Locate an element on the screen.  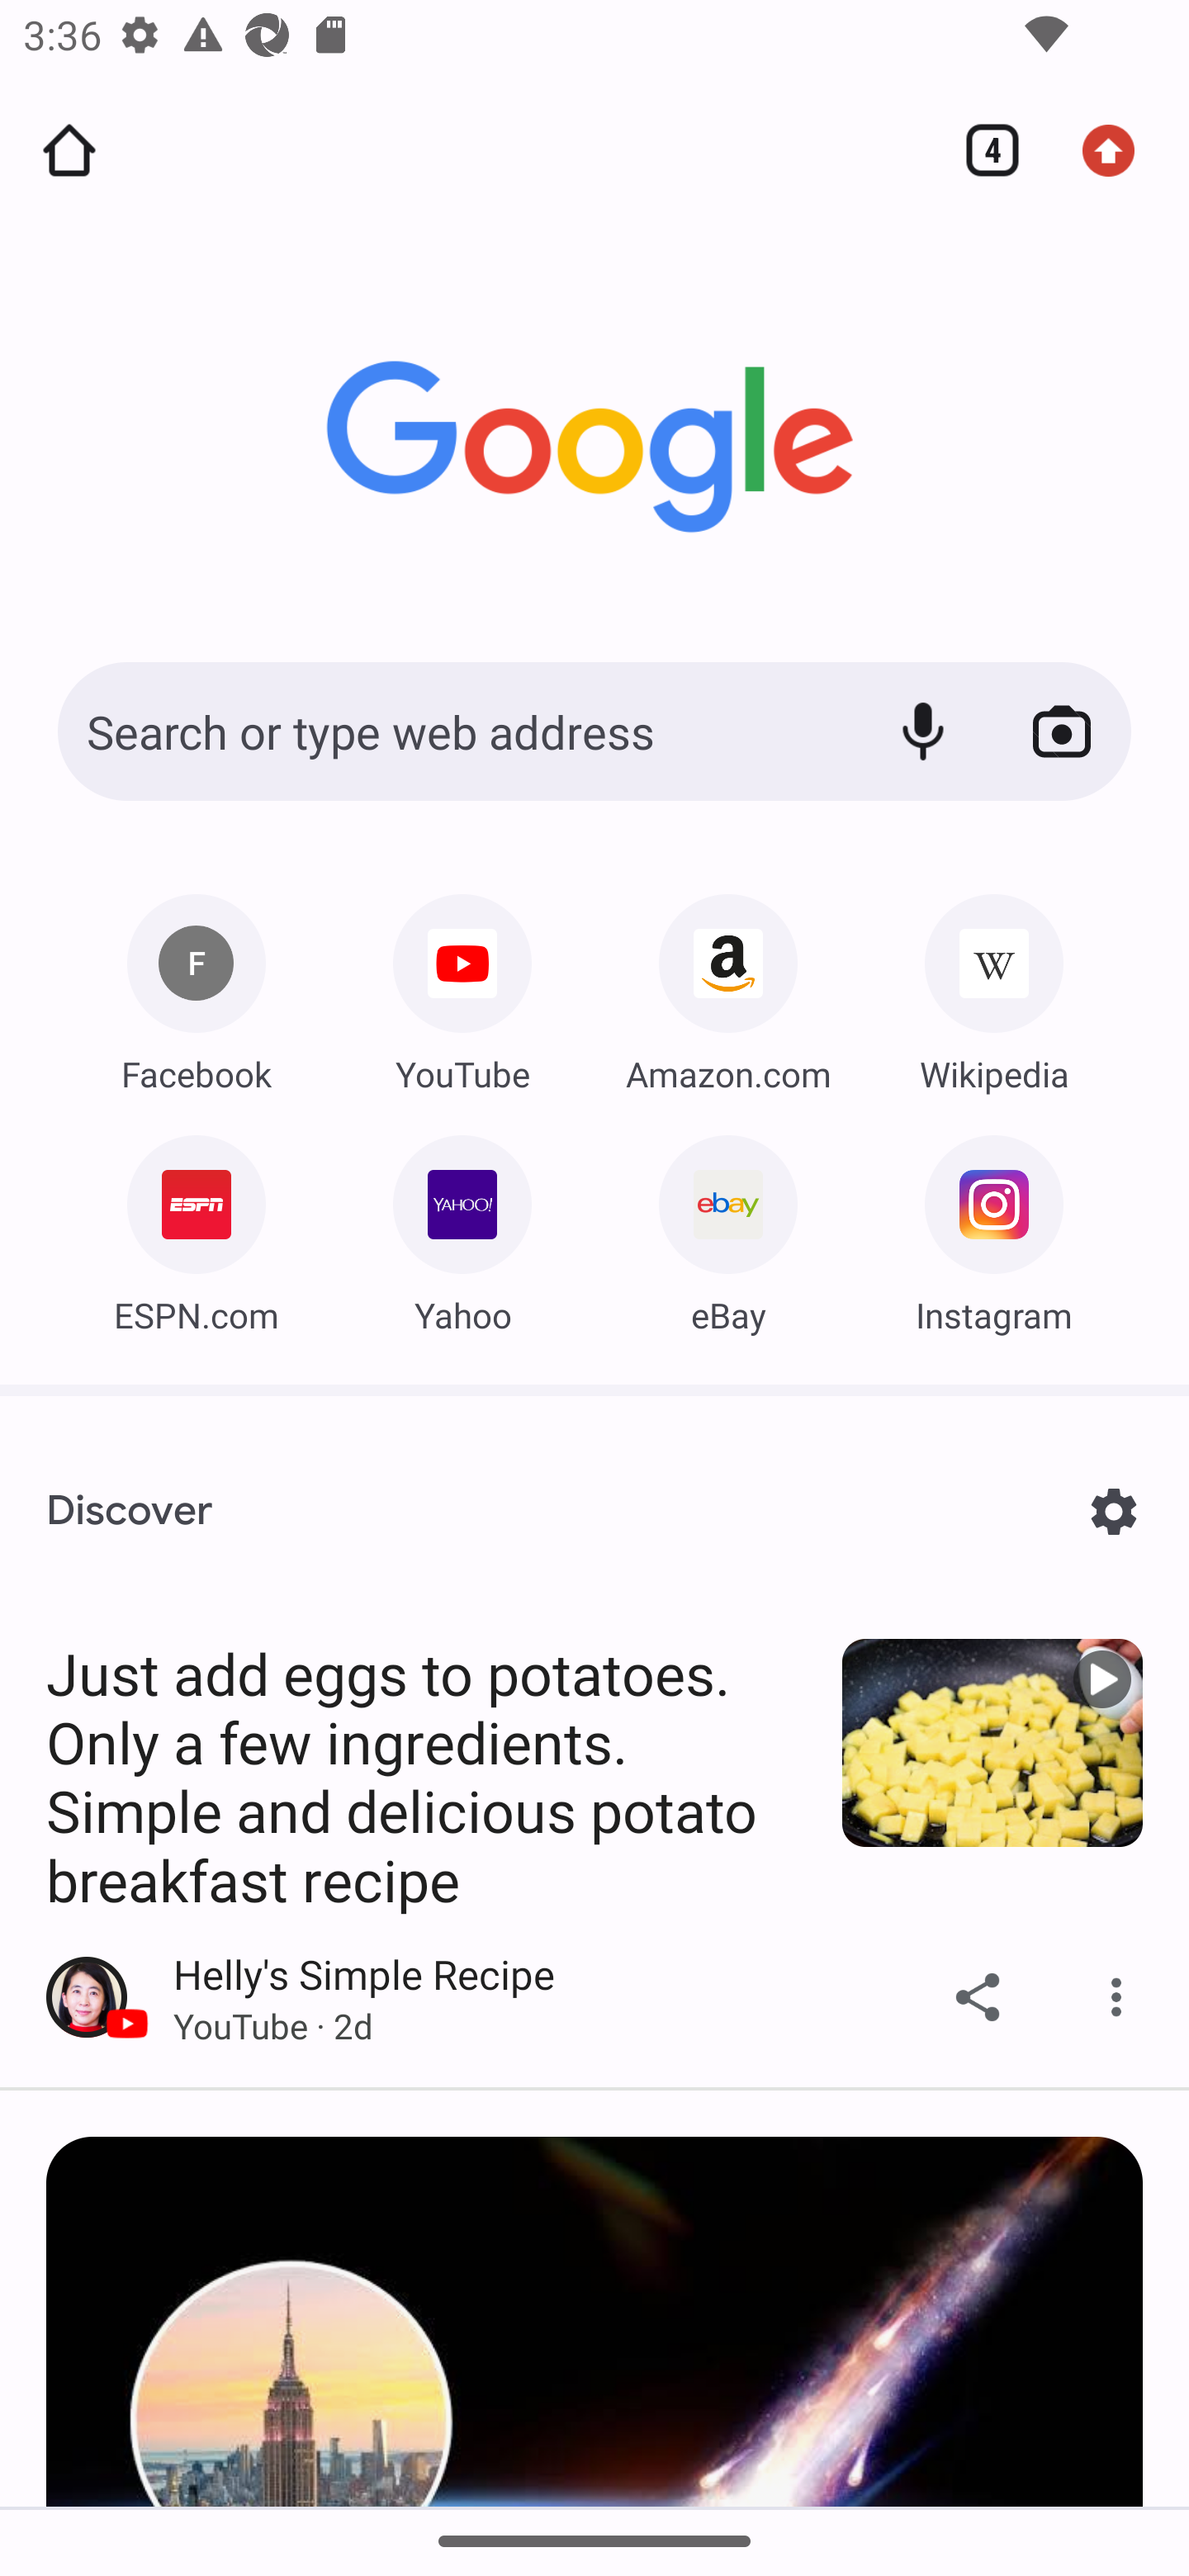
Options for Discover is located at coordinates (1113, 1511).